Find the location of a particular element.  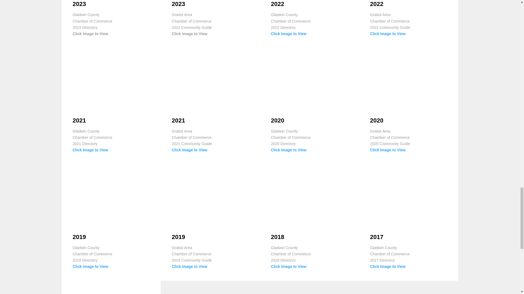

Click Image to View is located at coordinates (288, 33).